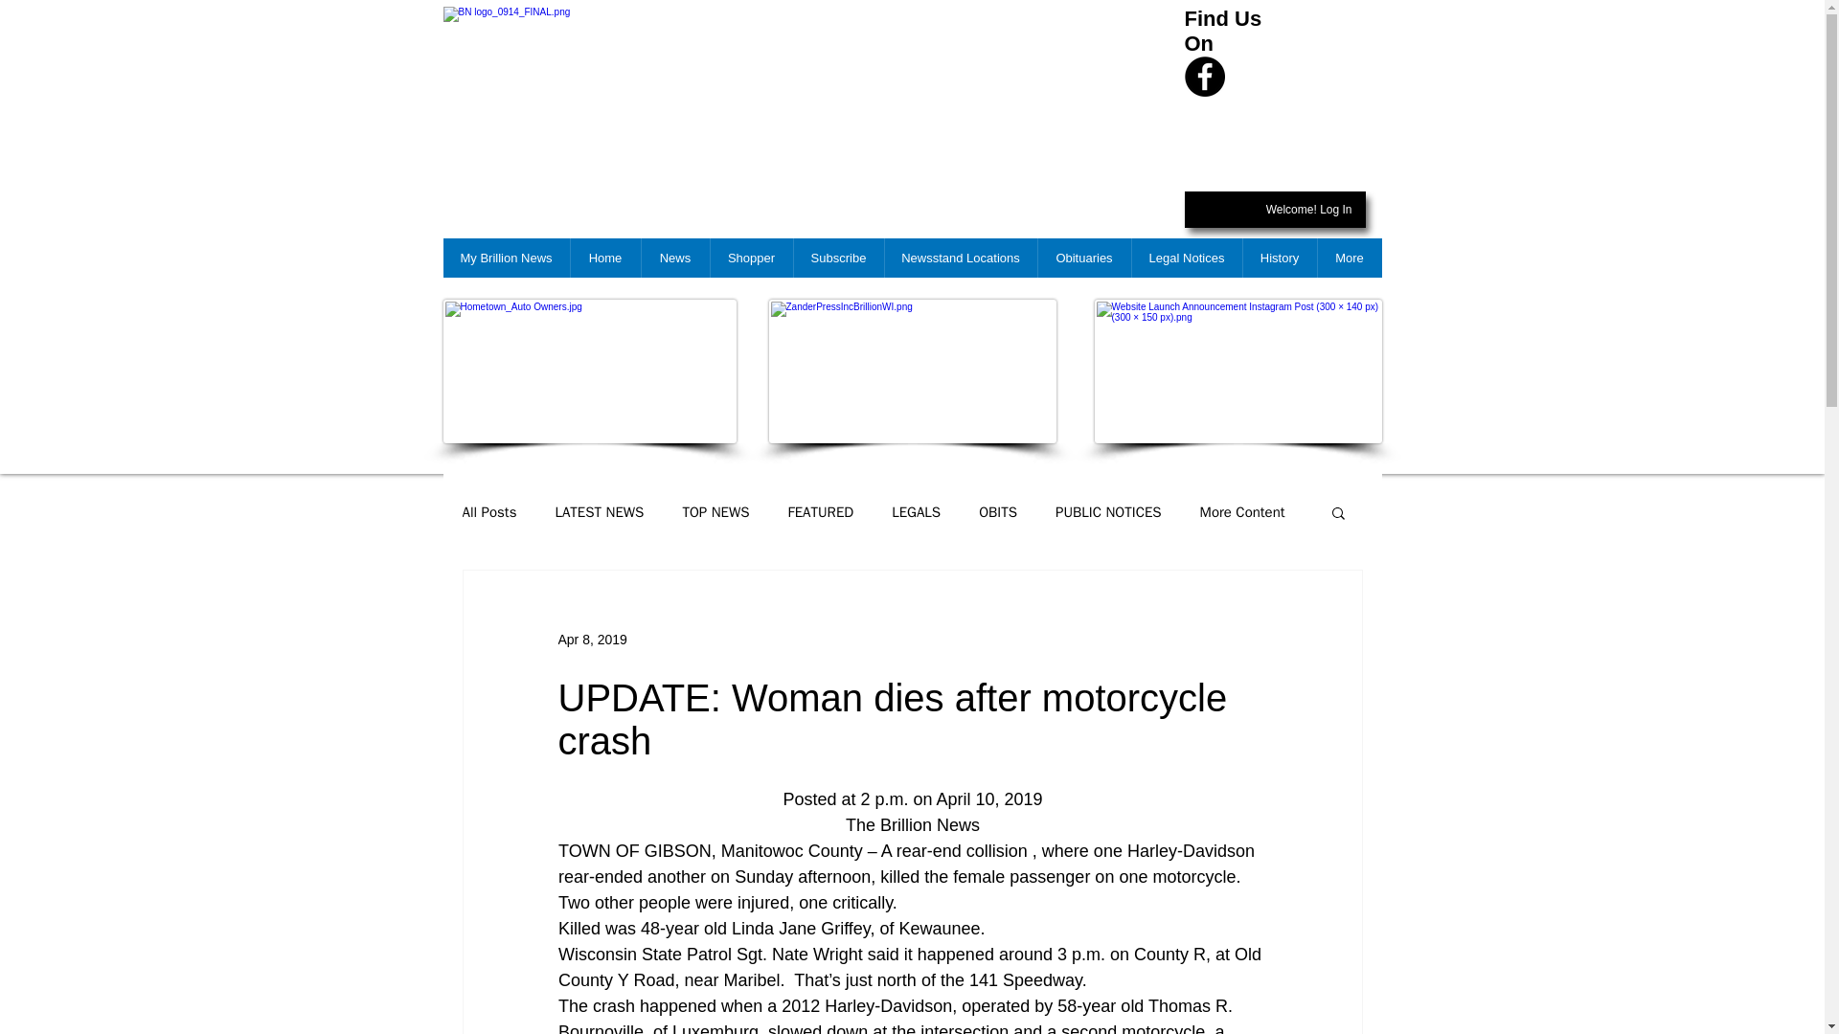  I want to click on FEATURED, so click(822, 512).